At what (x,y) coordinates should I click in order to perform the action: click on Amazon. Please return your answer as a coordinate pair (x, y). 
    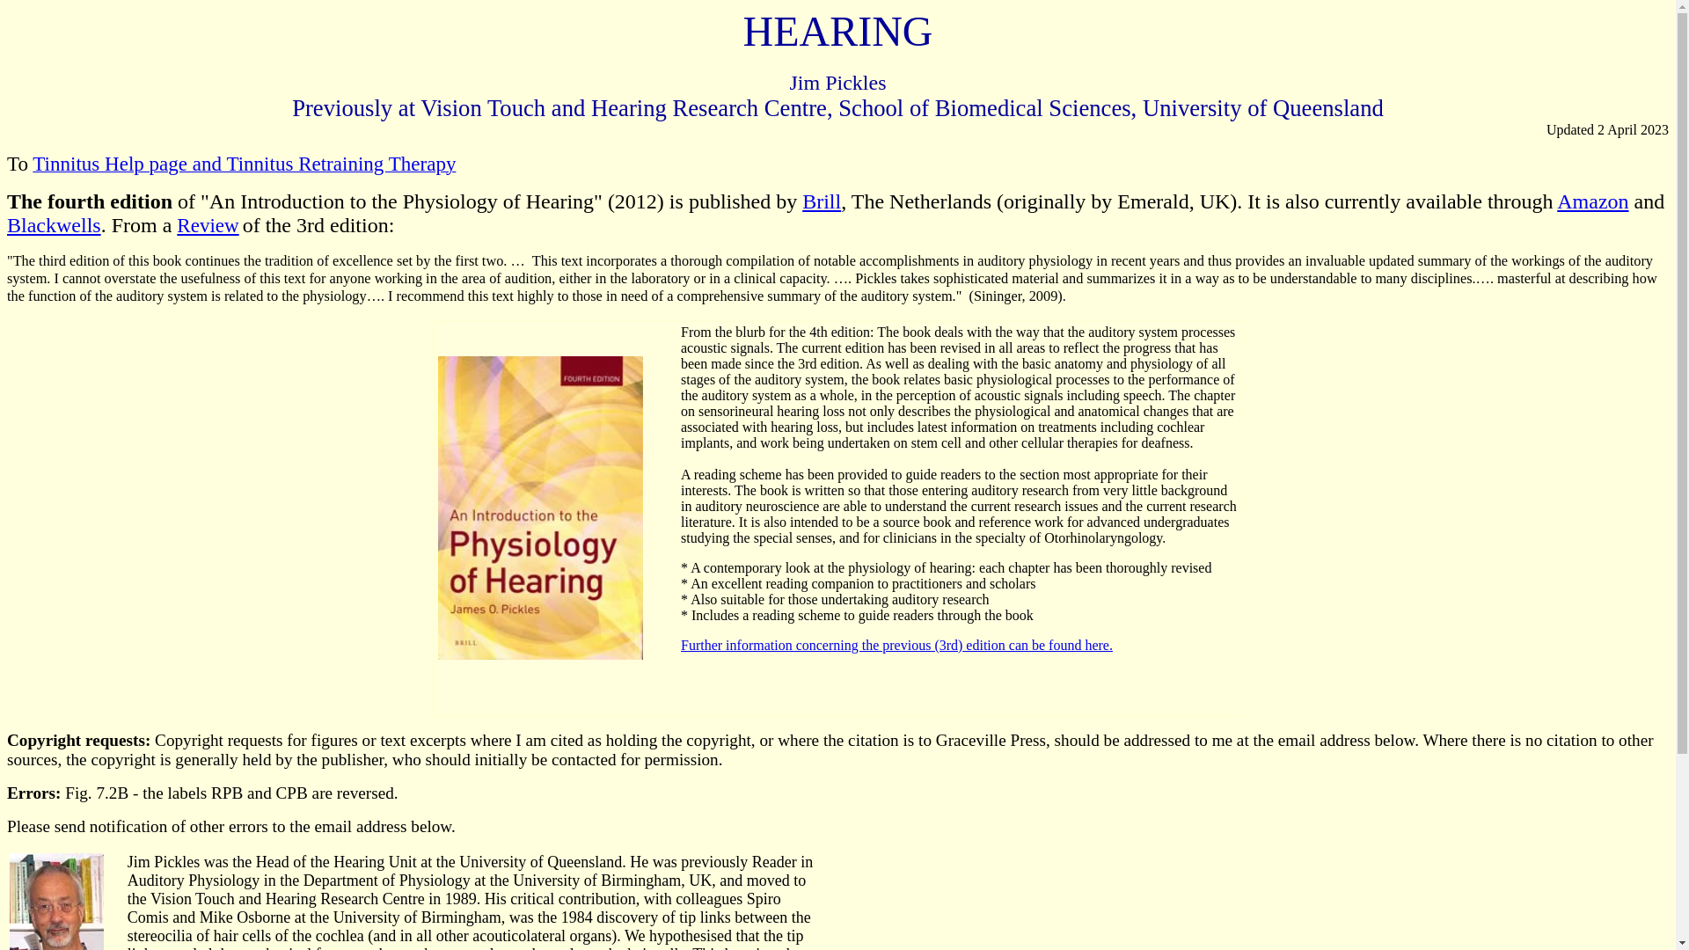
    Looking at the image, I should click on (1592, 201).